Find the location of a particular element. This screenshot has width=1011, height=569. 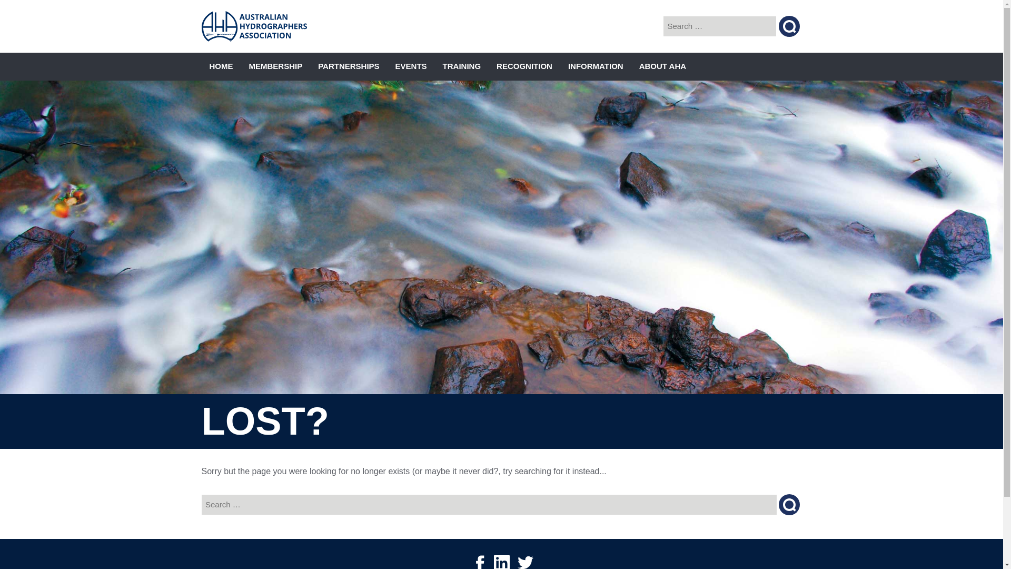

PARTNERSHIPS is located at coordinates (349, 66).